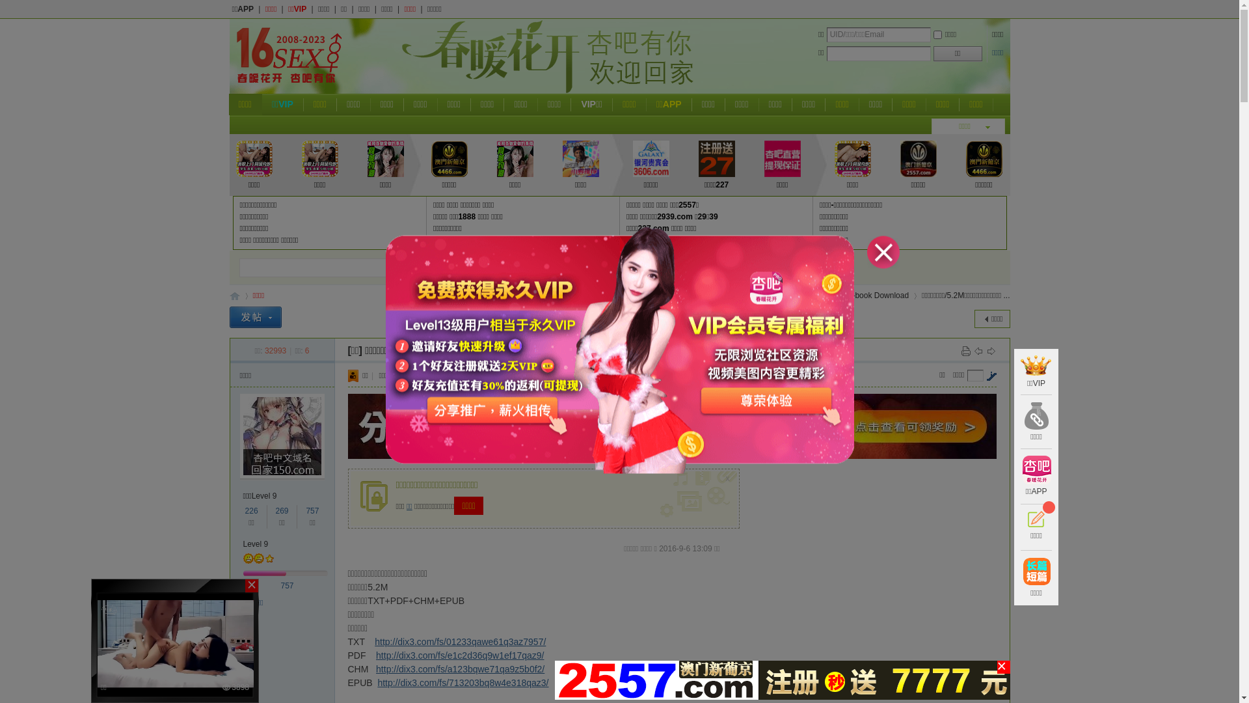  I want to click on http://dix3.com/fs/a123bqwe71qa9z5b0f2/, so click(461, 669).